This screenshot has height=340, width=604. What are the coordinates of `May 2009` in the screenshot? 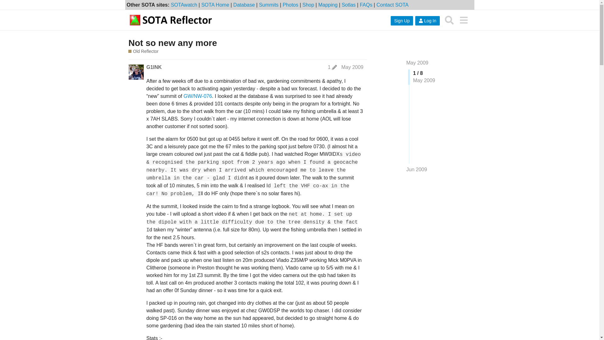 It's located at (417, 63).